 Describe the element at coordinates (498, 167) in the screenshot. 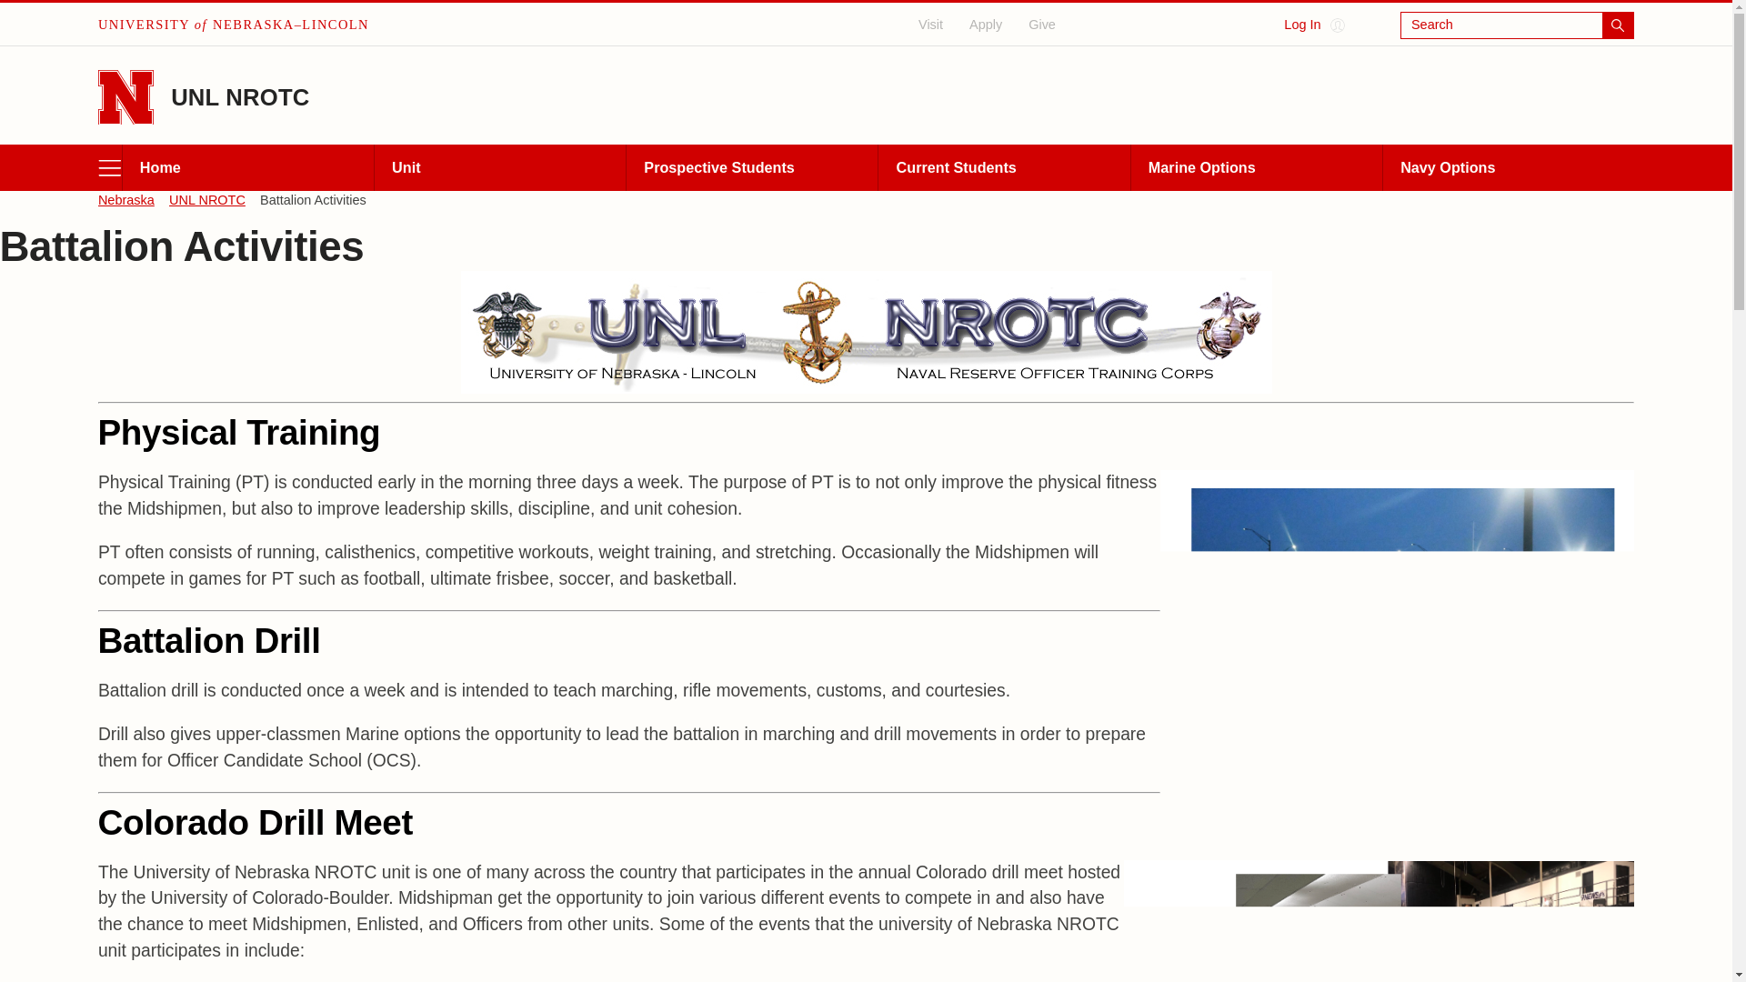

I see `Unit` at that location.